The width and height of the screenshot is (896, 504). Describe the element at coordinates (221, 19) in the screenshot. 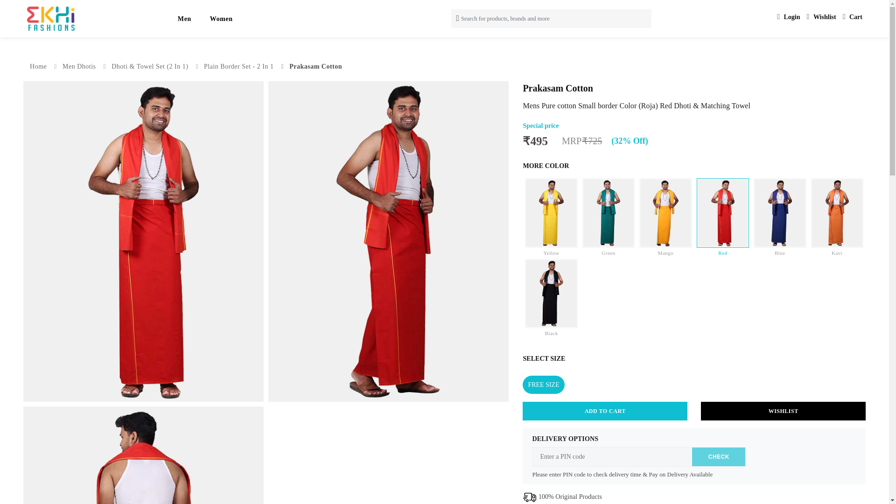

I see `Women` at that location.